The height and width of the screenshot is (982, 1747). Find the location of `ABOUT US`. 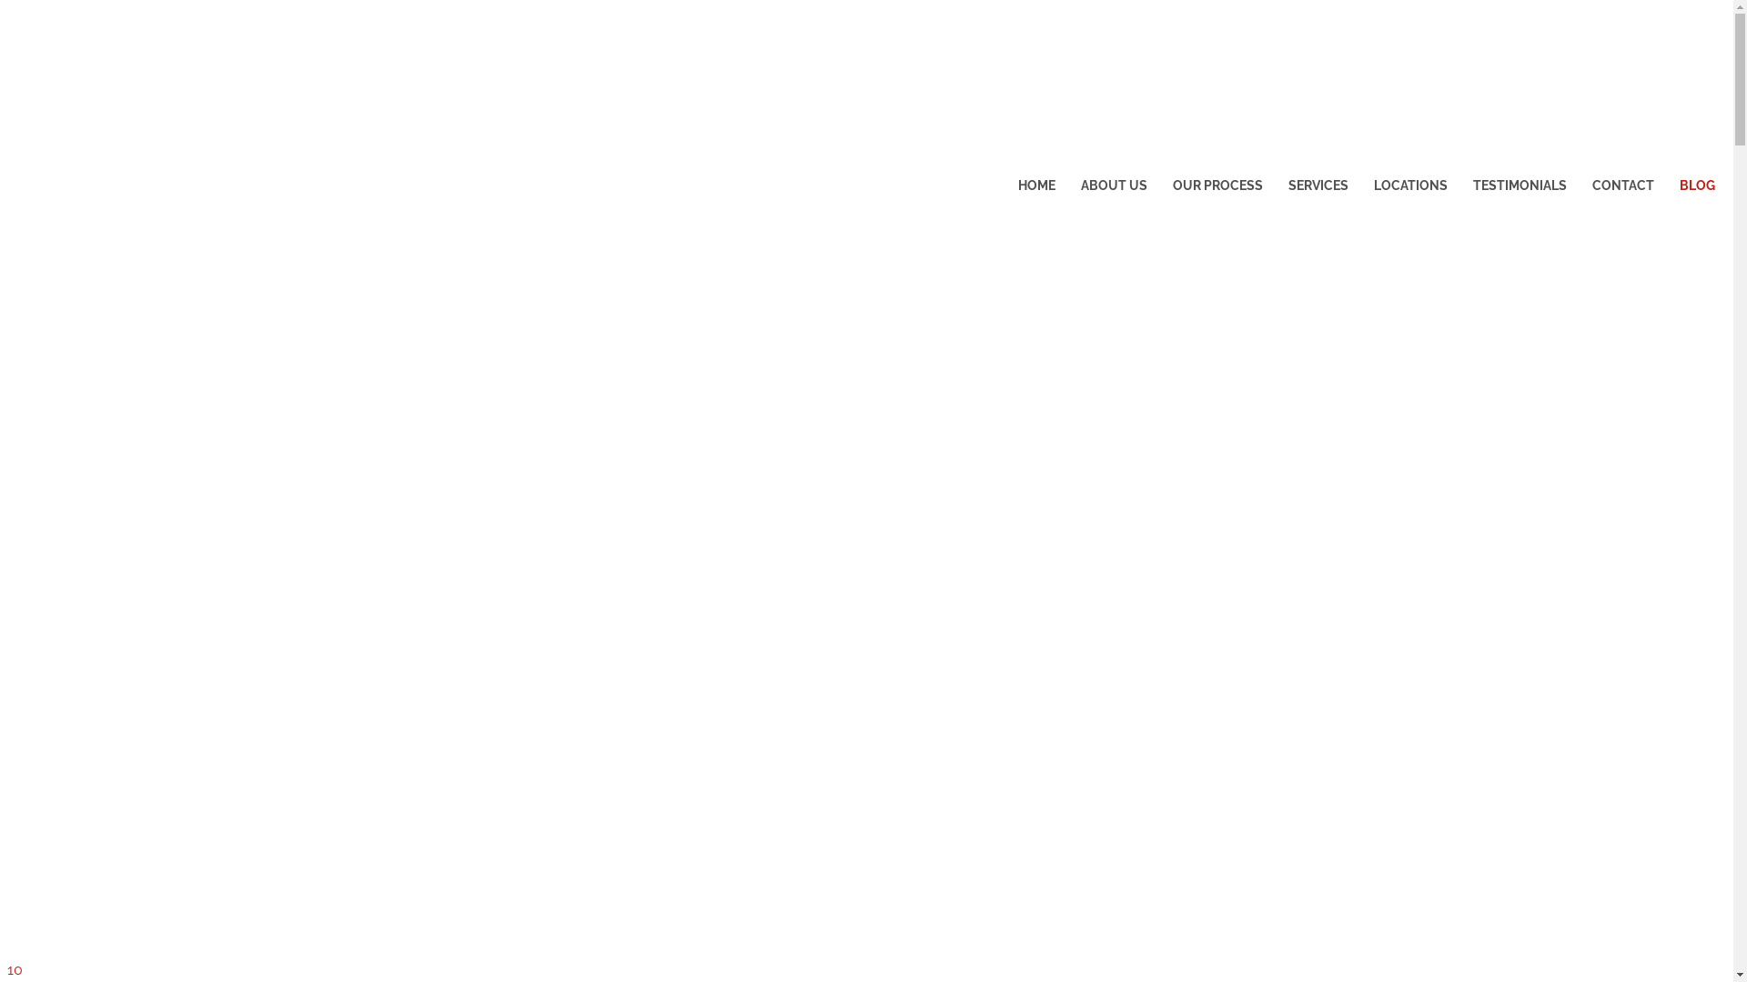

ABOUT US is located at coordinates (1114, 185).